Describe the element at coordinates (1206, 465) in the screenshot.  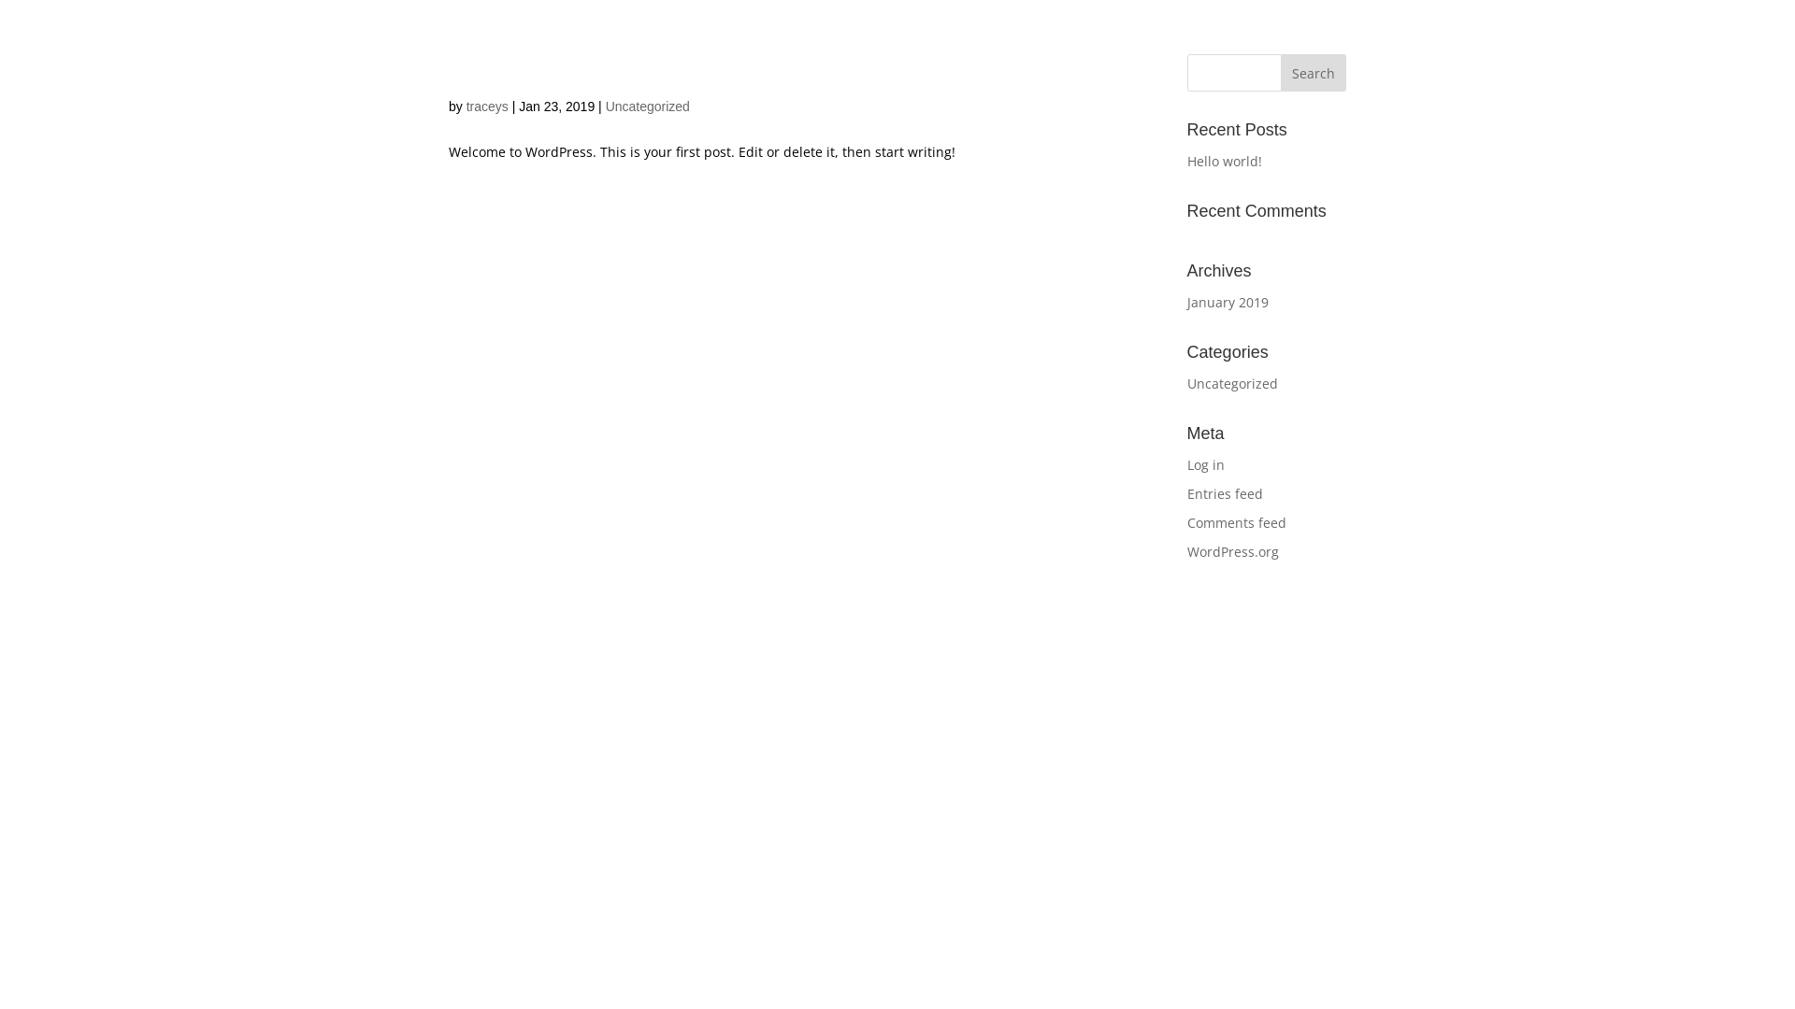
I see `Log in` at that location.